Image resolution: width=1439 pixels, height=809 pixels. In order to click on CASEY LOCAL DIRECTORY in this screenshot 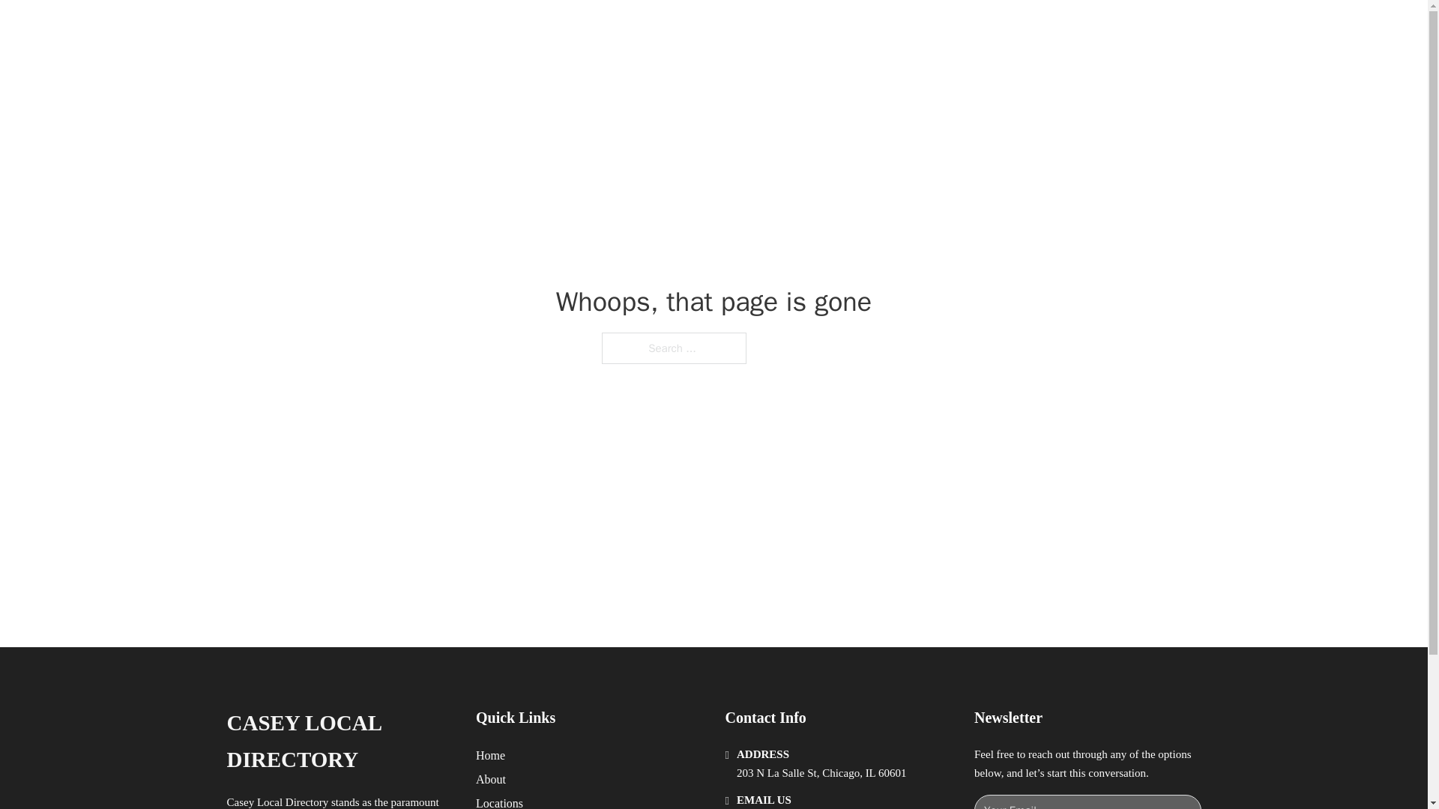, I will do `click(339, 742)`.